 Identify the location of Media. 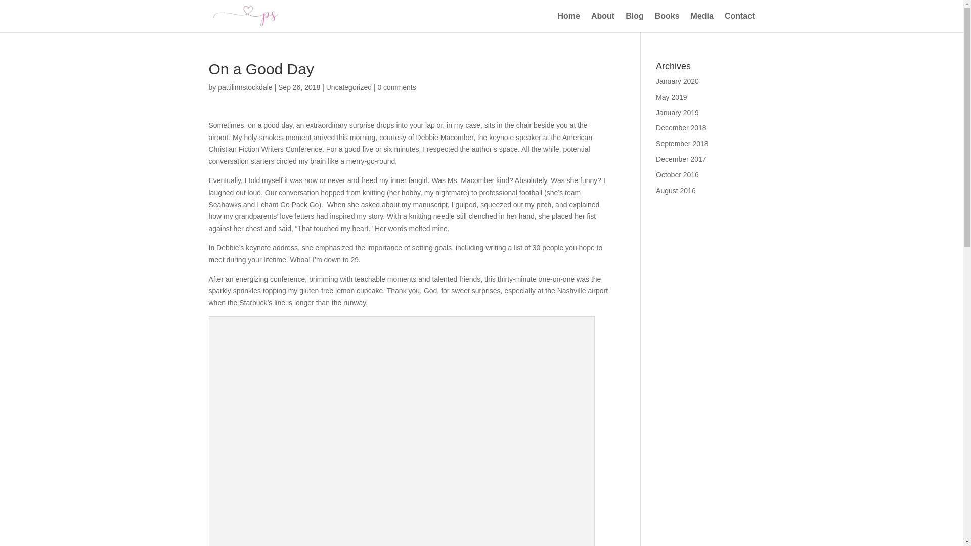
(702, 22).